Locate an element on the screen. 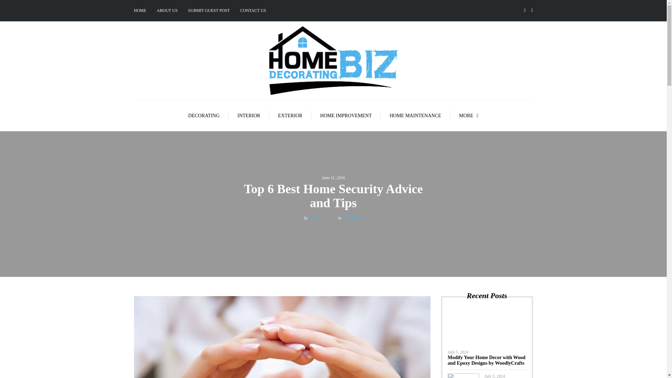  Share this is located at coordinates (317, 230).